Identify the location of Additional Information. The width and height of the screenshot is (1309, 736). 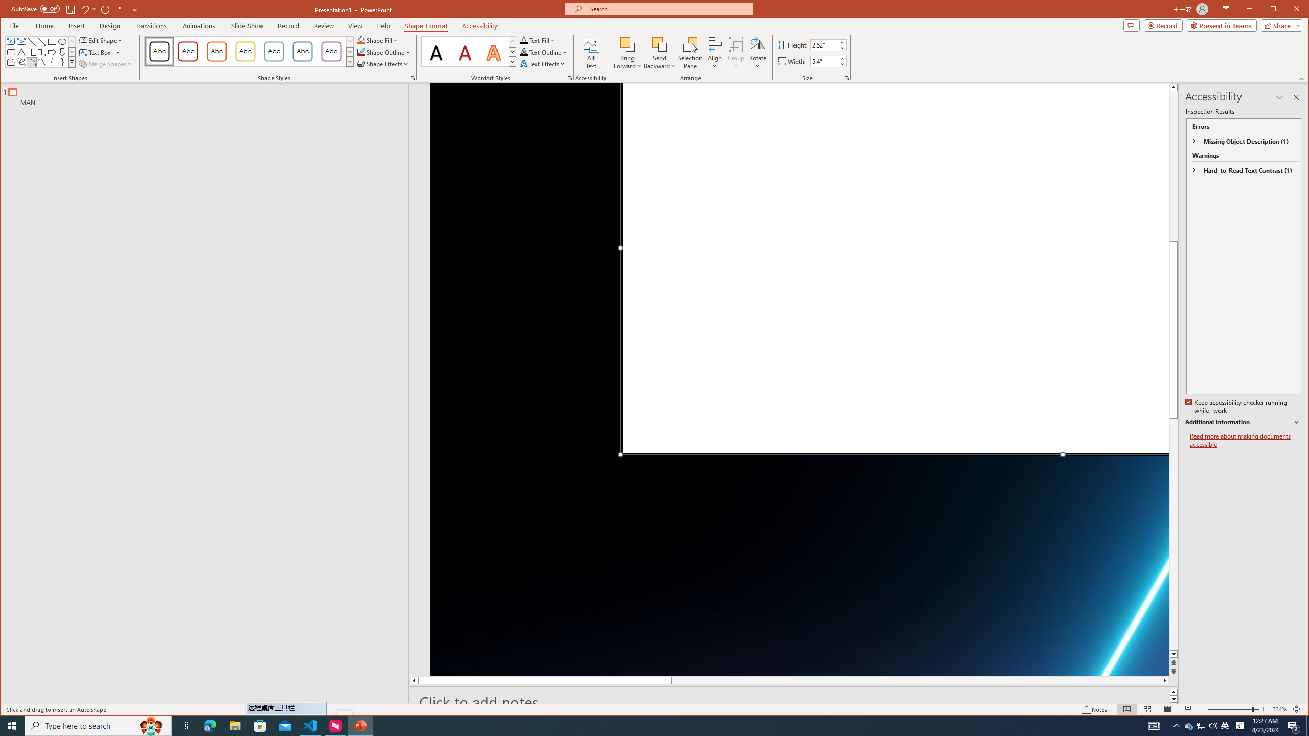
(1213, 726).